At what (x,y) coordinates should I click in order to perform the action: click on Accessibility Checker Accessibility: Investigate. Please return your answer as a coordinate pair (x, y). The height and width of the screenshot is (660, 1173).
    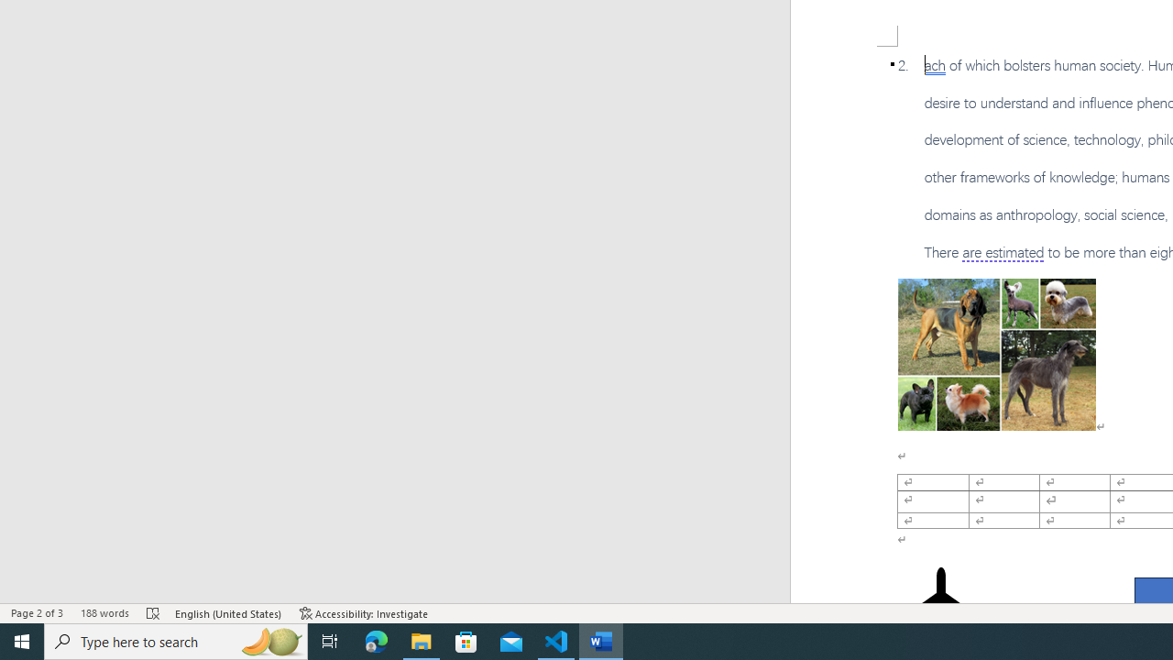
    Looking at the image, I should click on (364, 612).